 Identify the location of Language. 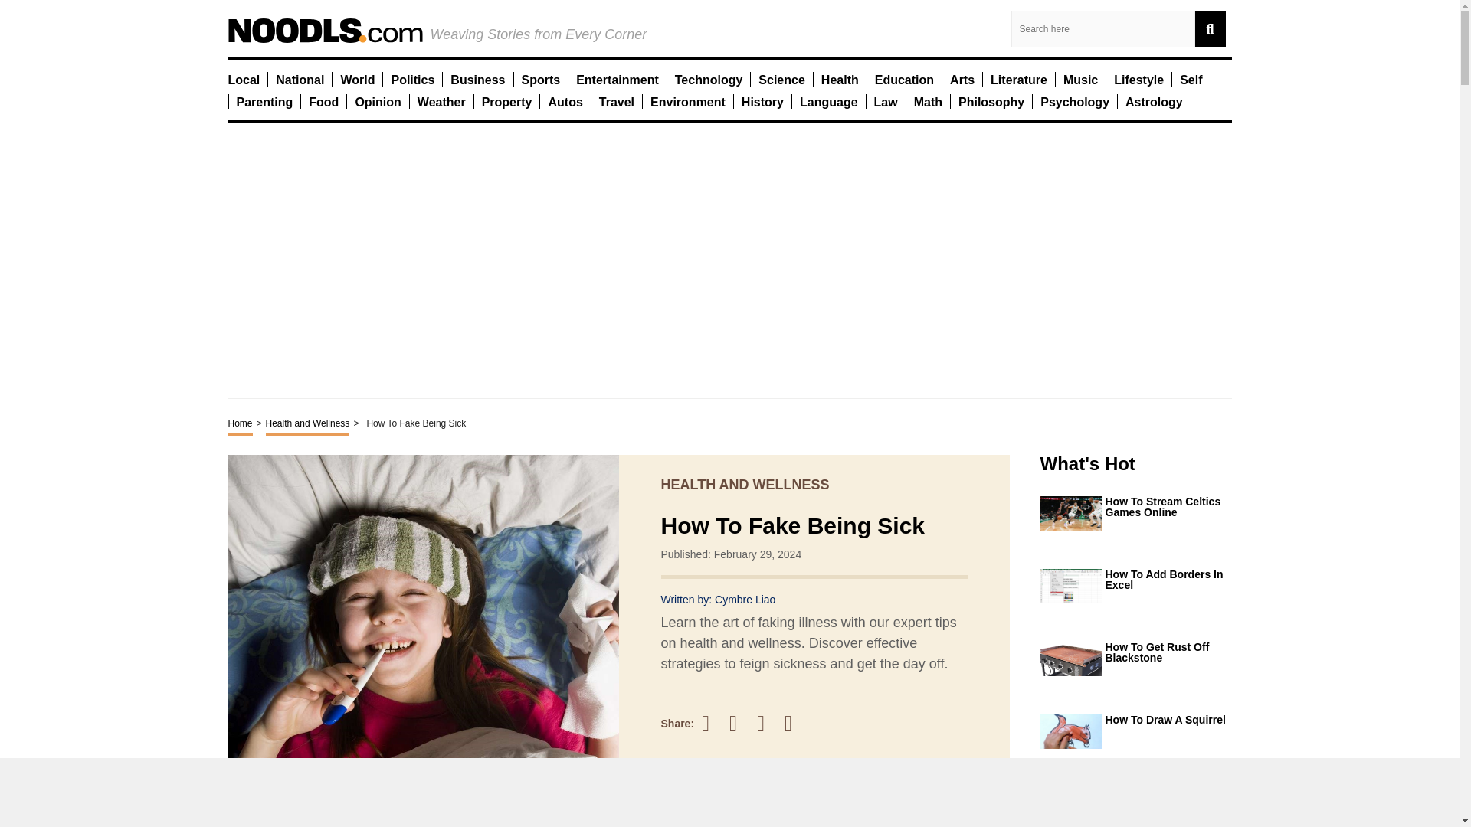
(829, 101).